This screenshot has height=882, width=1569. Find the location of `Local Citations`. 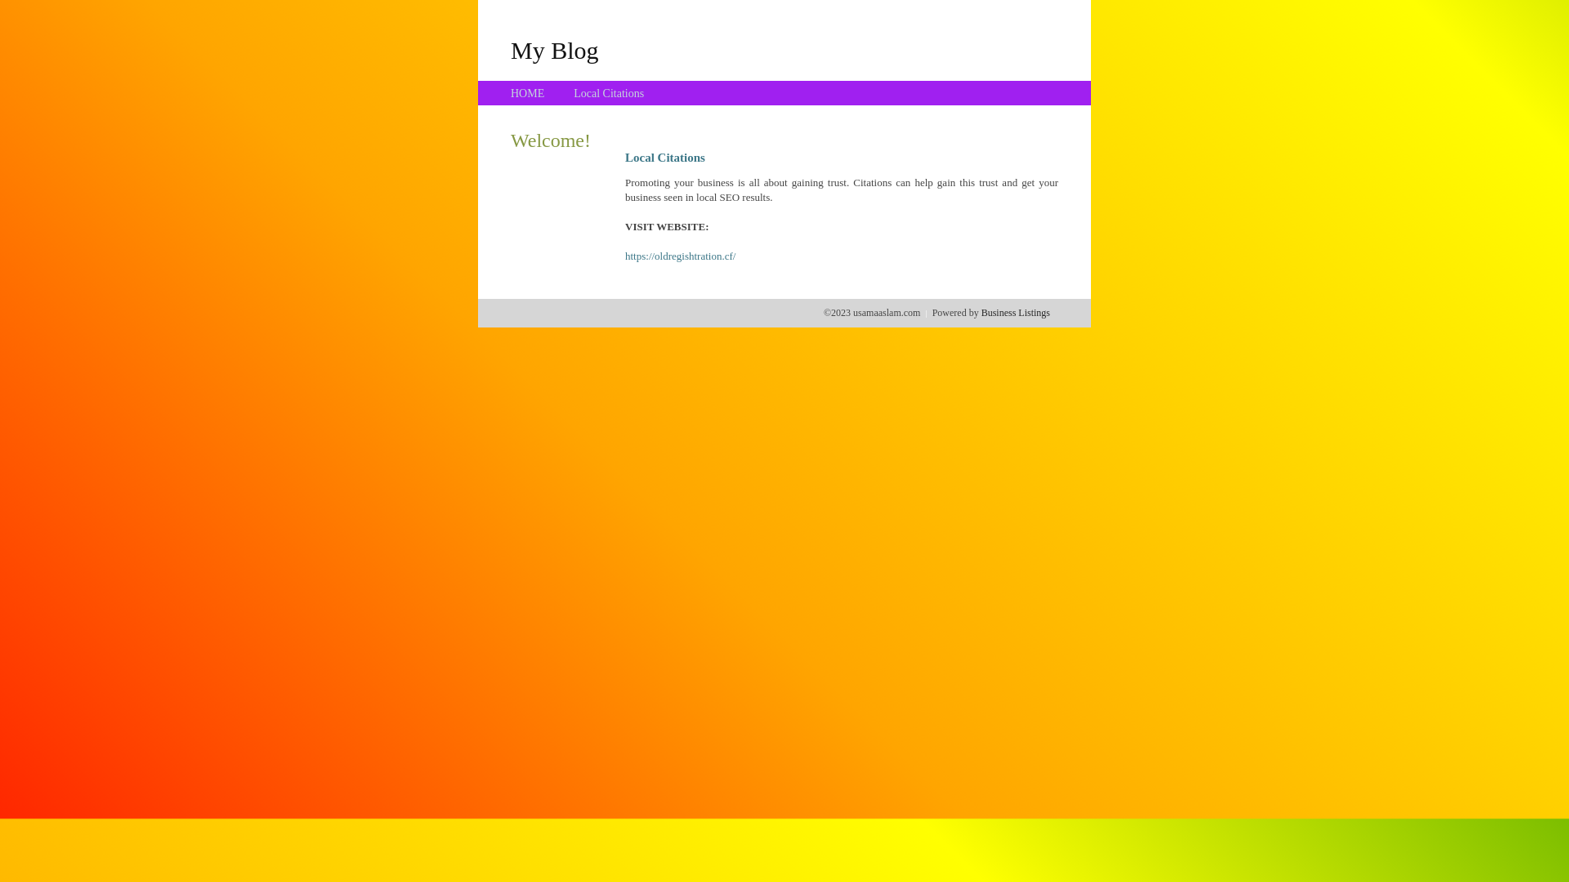

Local Citations is located at coordinates (609, 93).